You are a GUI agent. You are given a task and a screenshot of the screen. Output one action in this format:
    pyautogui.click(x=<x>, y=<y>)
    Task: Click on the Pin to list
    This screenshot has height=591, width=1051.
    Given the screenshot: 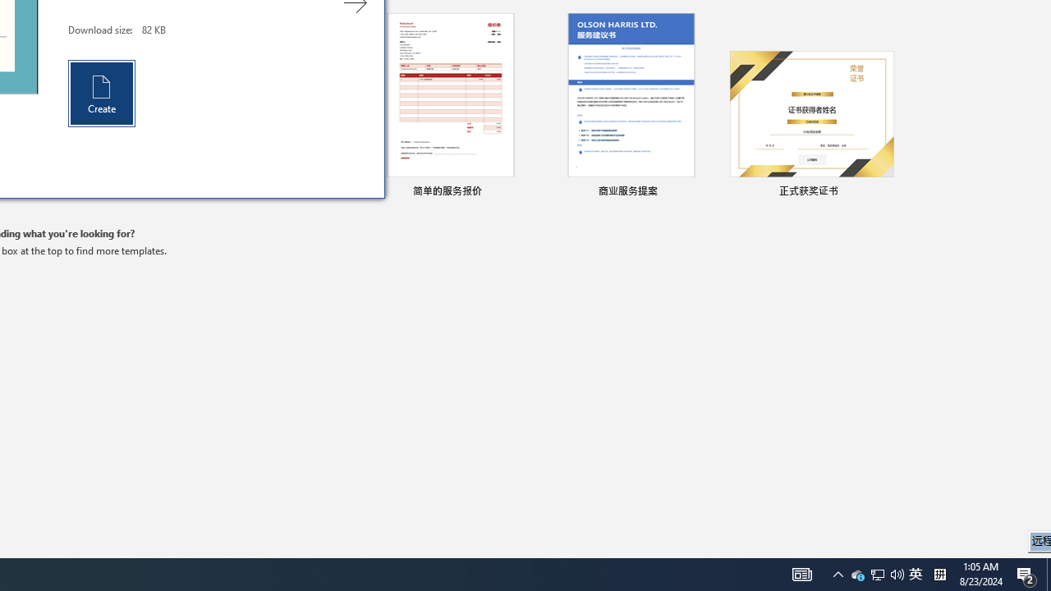 What is the action you would take?
    pyautogui.click(x=838, y=575)
    